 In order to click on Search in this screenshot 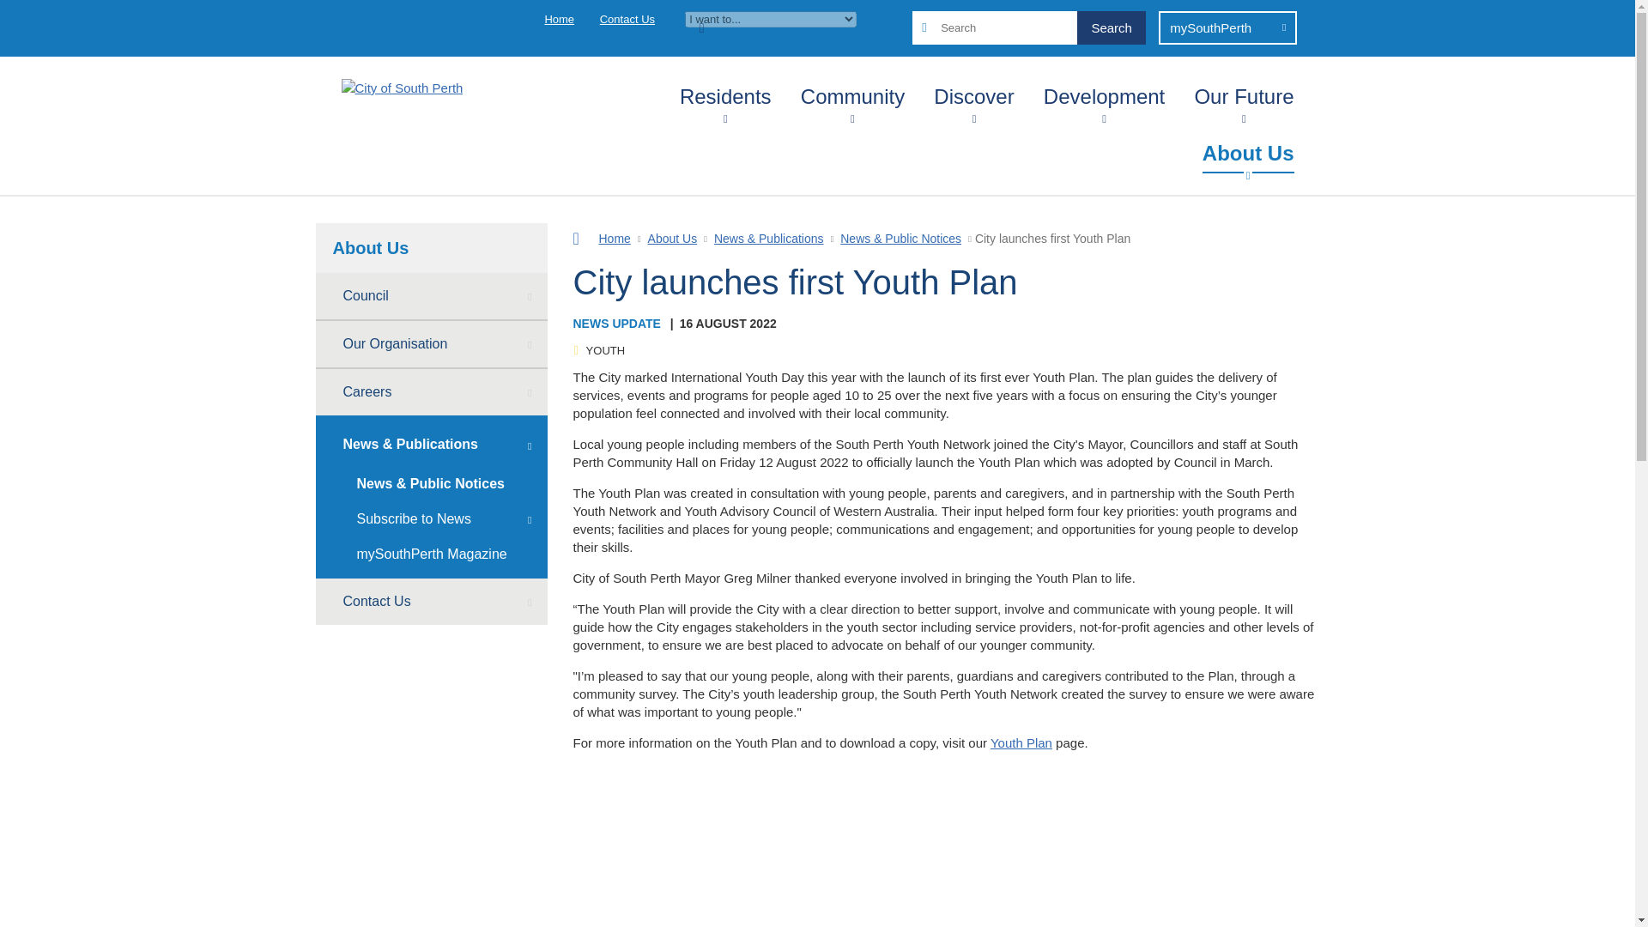, I will do `click(1111, 27)`.